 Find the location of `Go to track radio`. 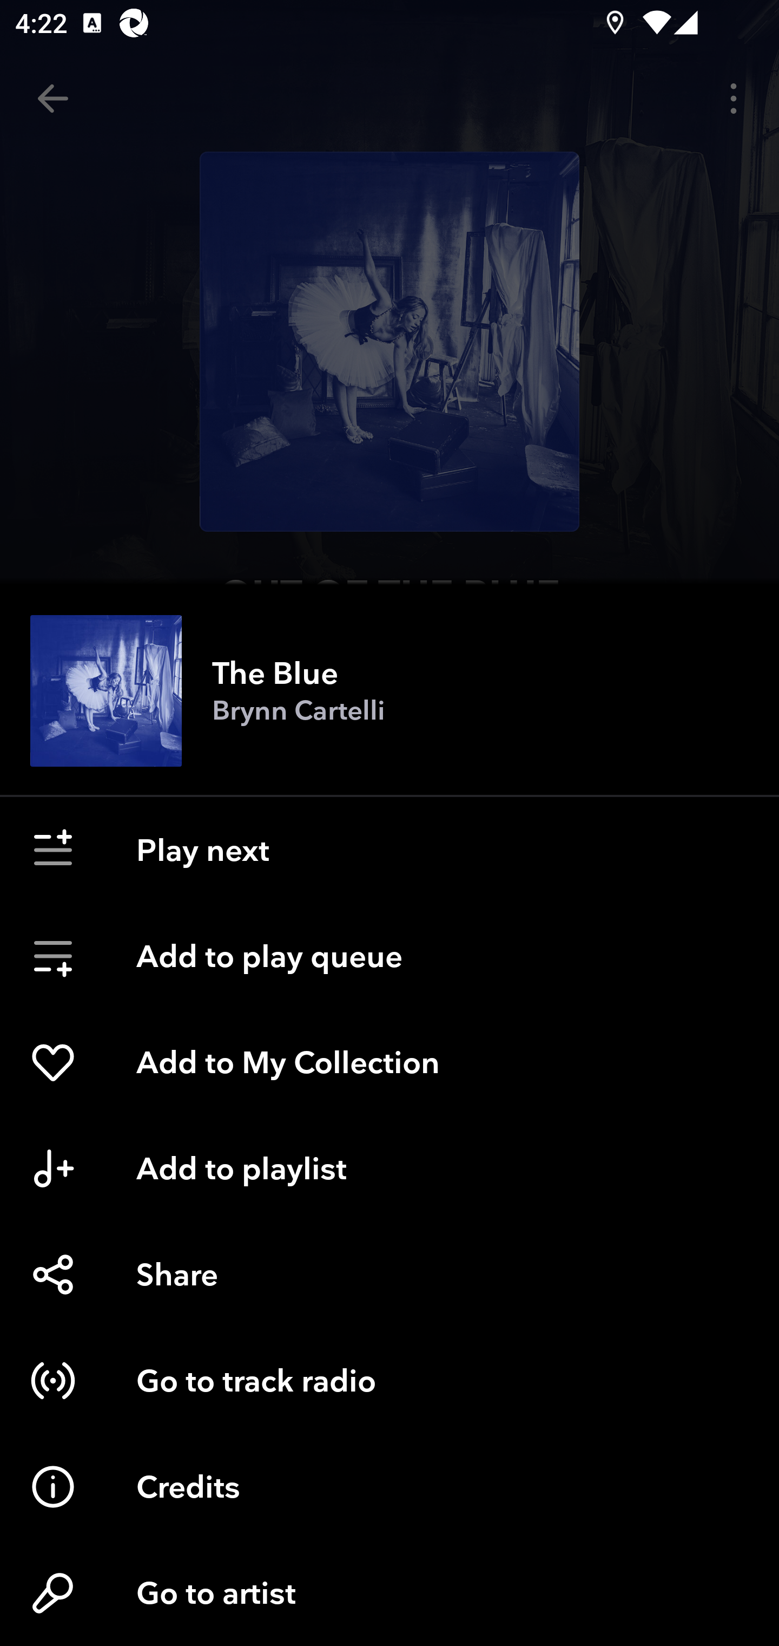

Go to track radio is located at coordinates (389, 1381).